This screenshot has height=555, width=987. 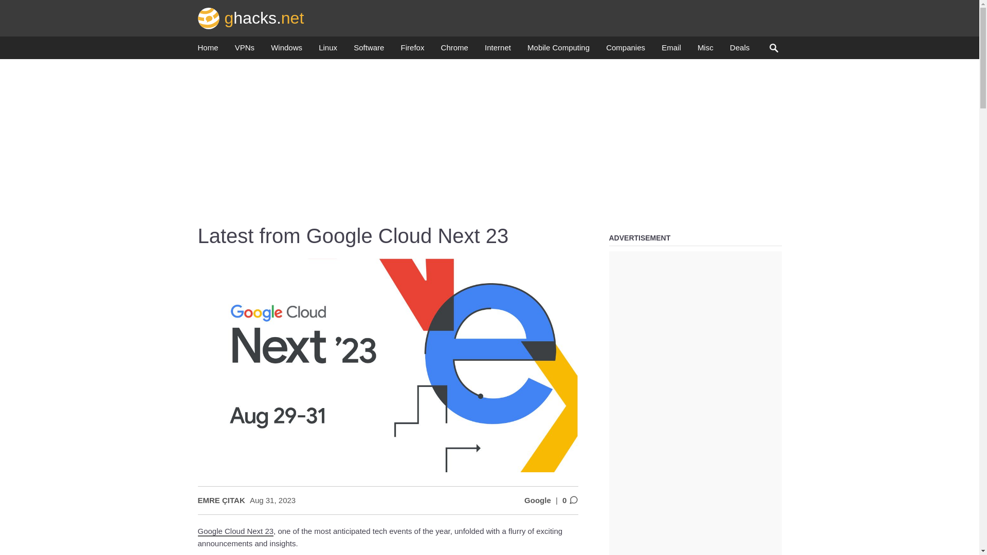 What do you see at coordinates (739, 50) in the screenshot?
I see `Deals` at bounding box center [739, 50].